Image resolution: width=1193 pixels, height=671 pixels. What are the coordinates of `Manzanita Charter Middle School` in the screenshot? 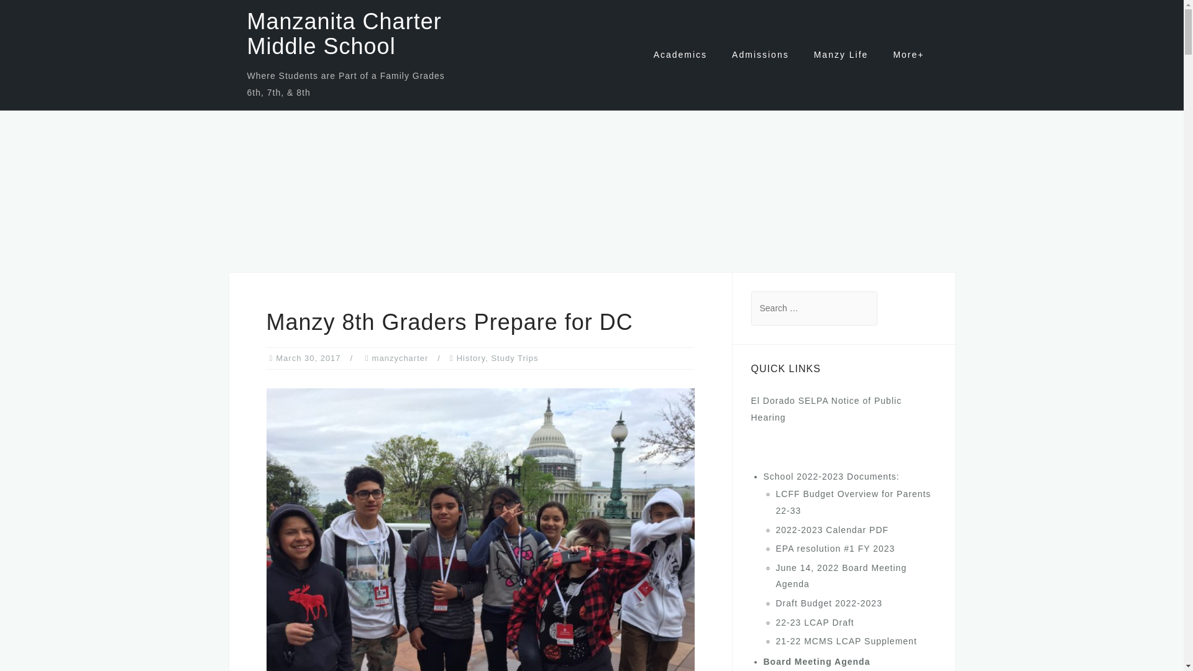 It's located at (344, 34).